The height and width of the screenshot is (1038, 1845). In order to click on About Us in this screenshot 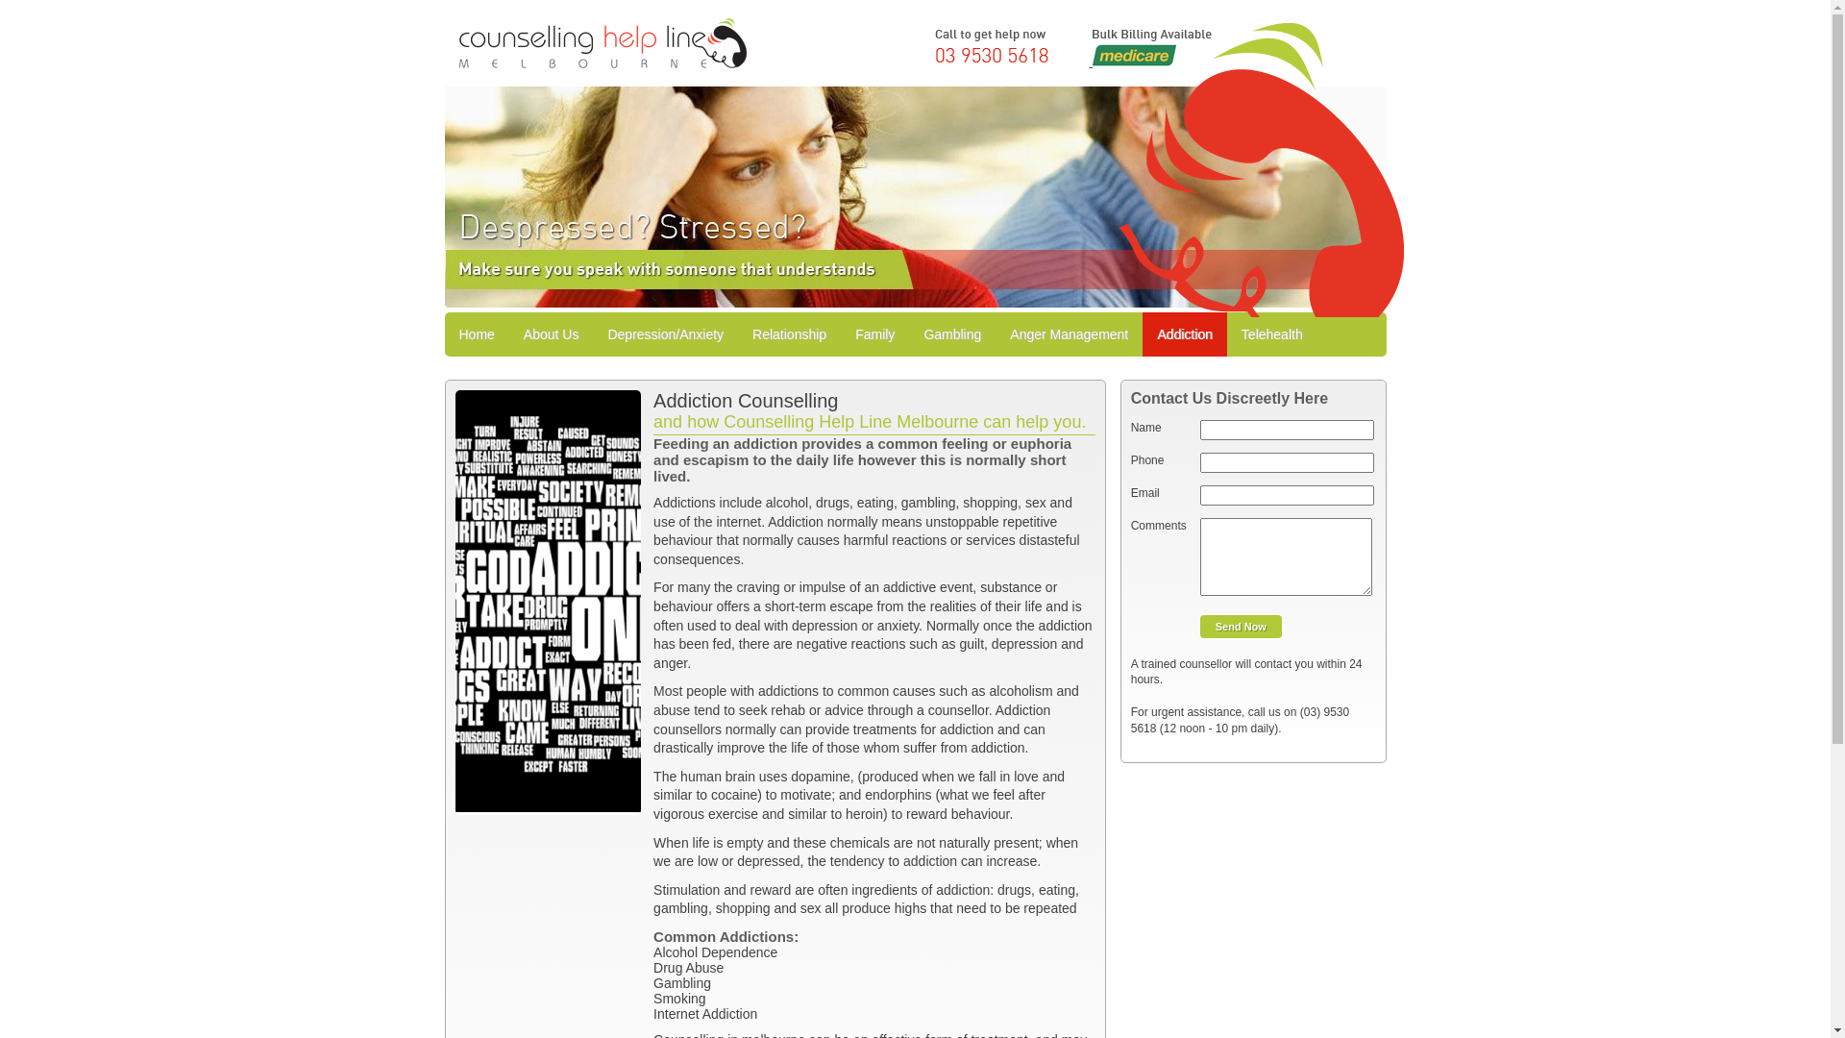, I will do `click(552, 334)`.